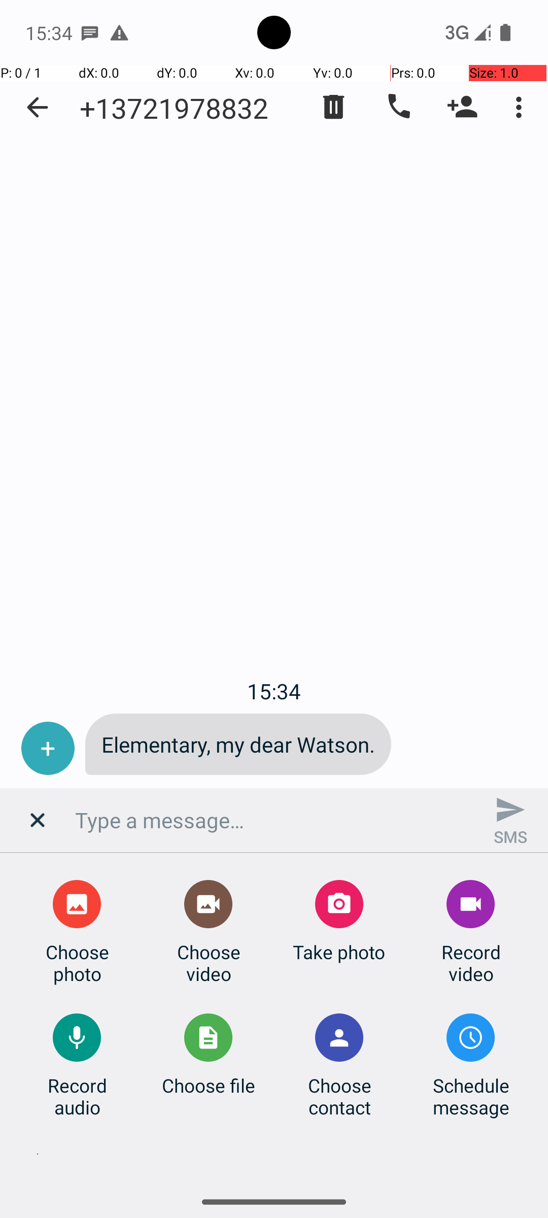  I want to click on Record audio, so click(77, 1096).